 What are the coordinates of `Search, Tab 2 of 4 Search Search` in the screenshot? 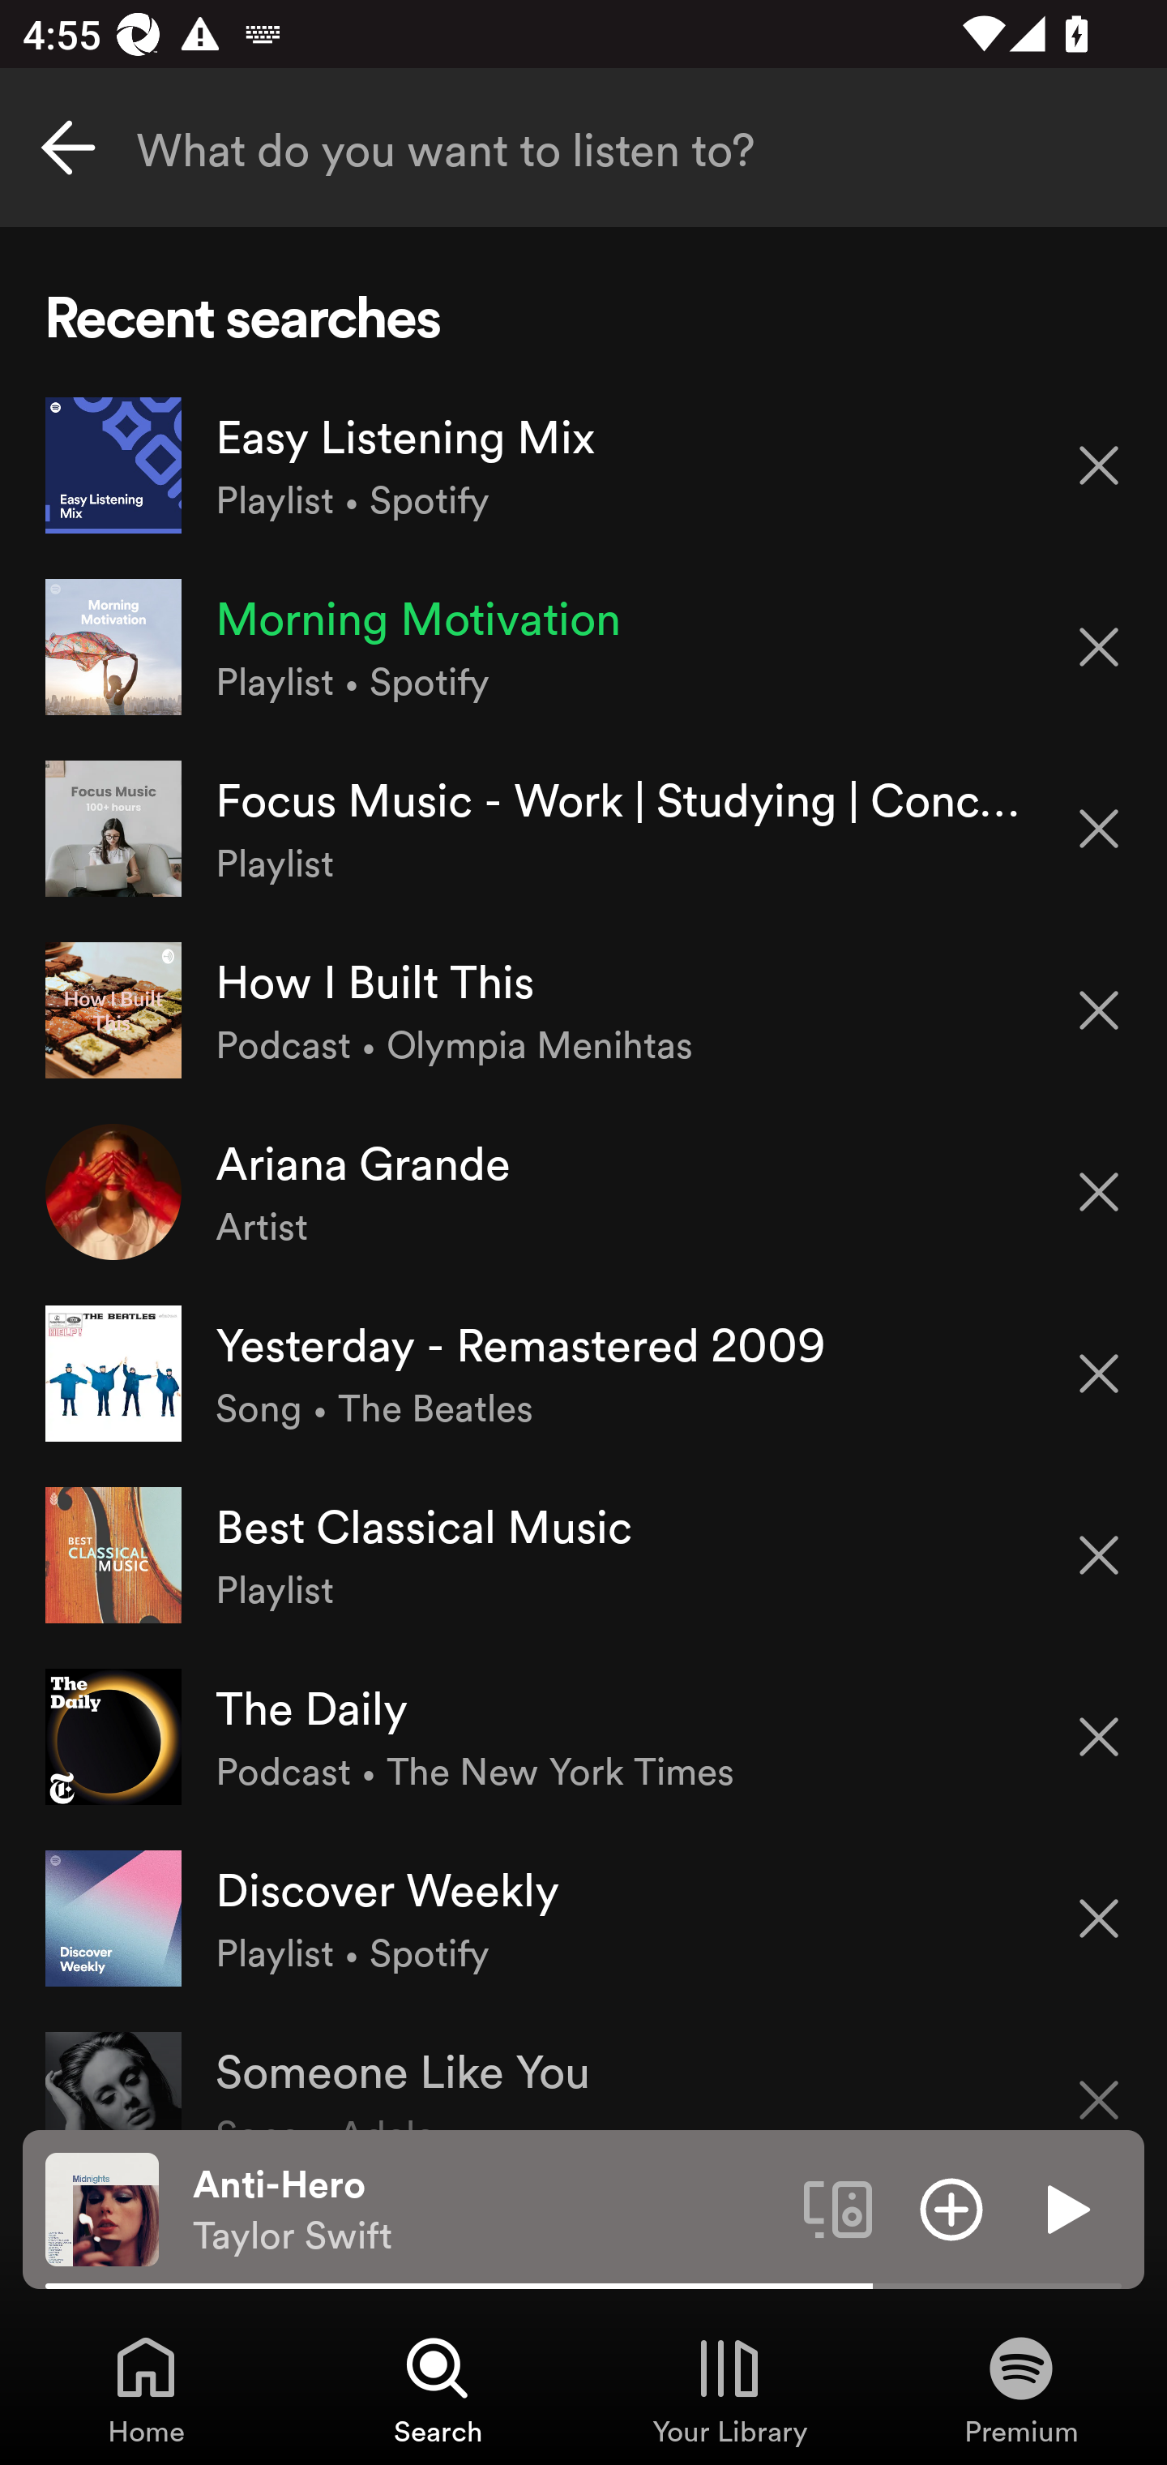 It's located at (438, 2389).